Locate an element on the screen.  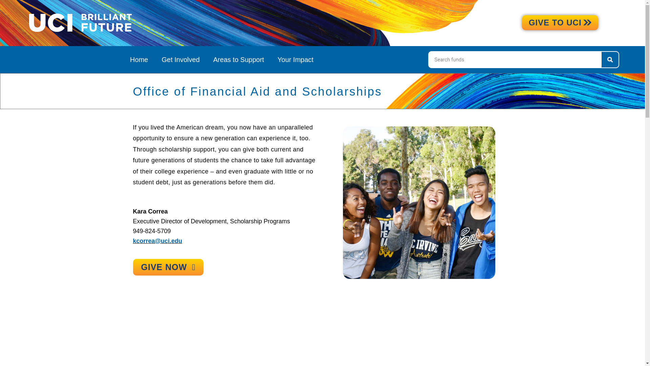
GIVE NOW is located at coordinates (168, 267).